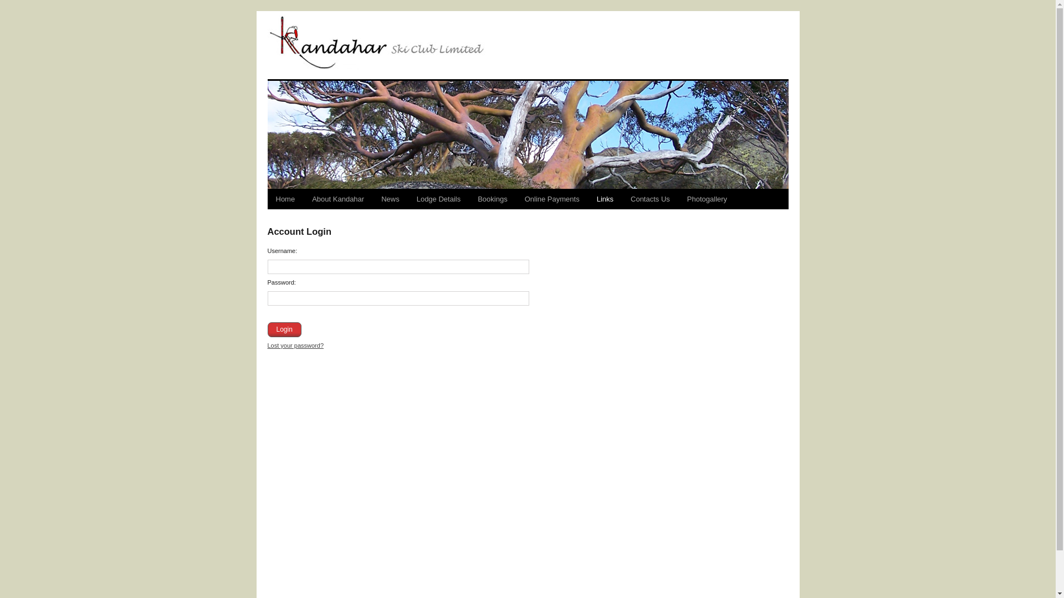 This screenshot has width=1064, height=598. Describe the element at coordinates (439, 199) in the screenshot. I see `Lodge Details` at that location.